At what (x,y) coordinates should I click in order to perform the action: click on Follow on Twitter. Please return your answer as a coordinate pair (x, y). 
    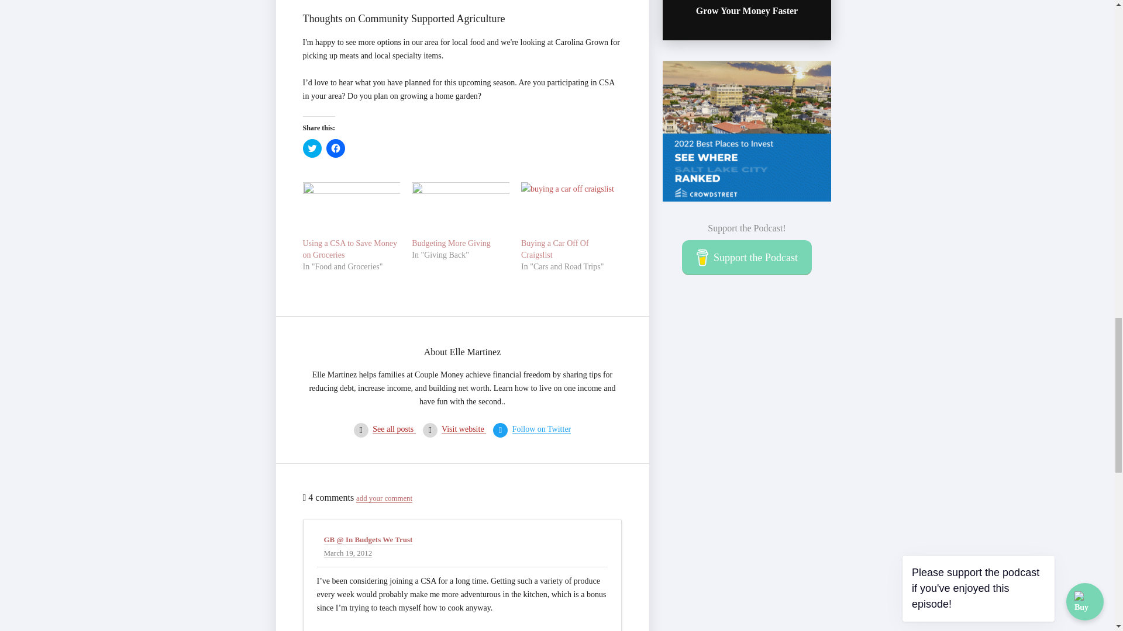
    Looking at the image, I should click on (542, 429).